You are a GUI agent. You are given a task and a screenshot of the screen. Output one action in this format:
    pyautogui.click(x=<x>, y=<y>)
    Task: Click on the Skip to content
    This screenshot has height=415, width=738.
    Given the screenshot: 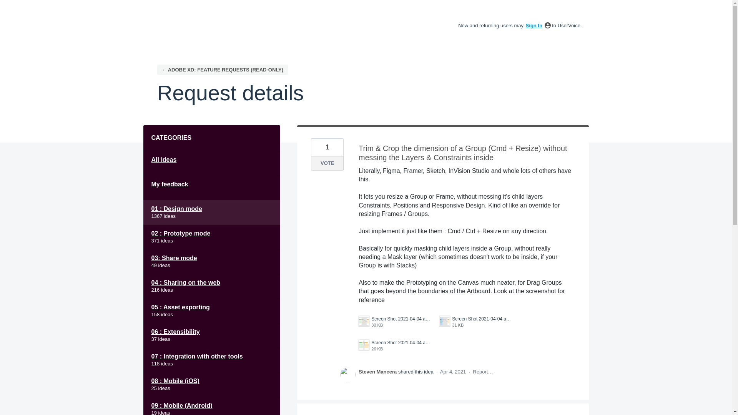 What is the action you would take?
    pyautogui.click(x=211, y=310)
    